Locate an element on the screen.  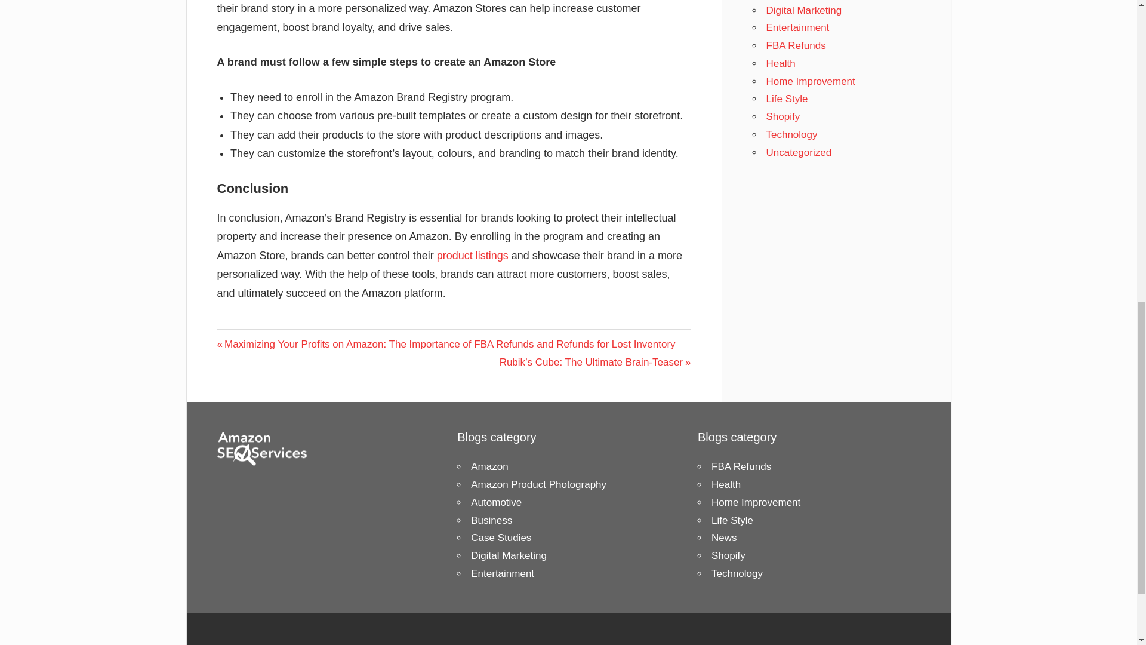
Home Improvement is located at coordinates (811, 81).